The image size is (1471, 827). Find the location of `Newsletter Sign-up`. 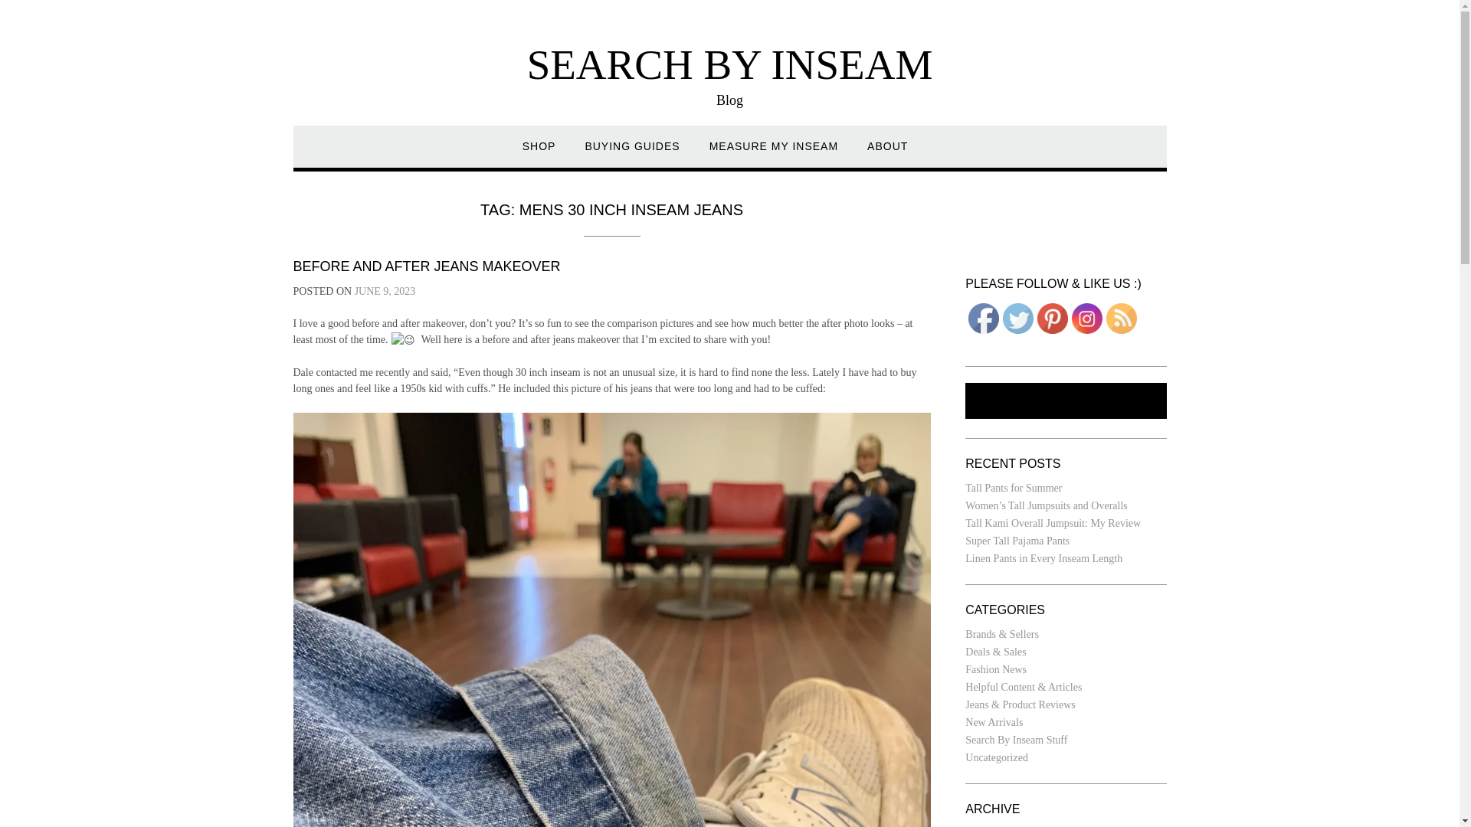

Newsletter Sign-up is located at coordinates (1065, 400).